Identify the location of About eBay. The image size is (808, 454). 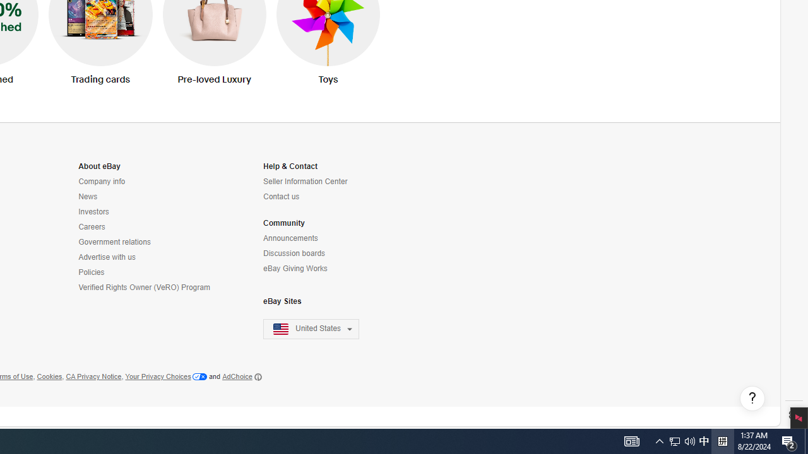
(99, 166).